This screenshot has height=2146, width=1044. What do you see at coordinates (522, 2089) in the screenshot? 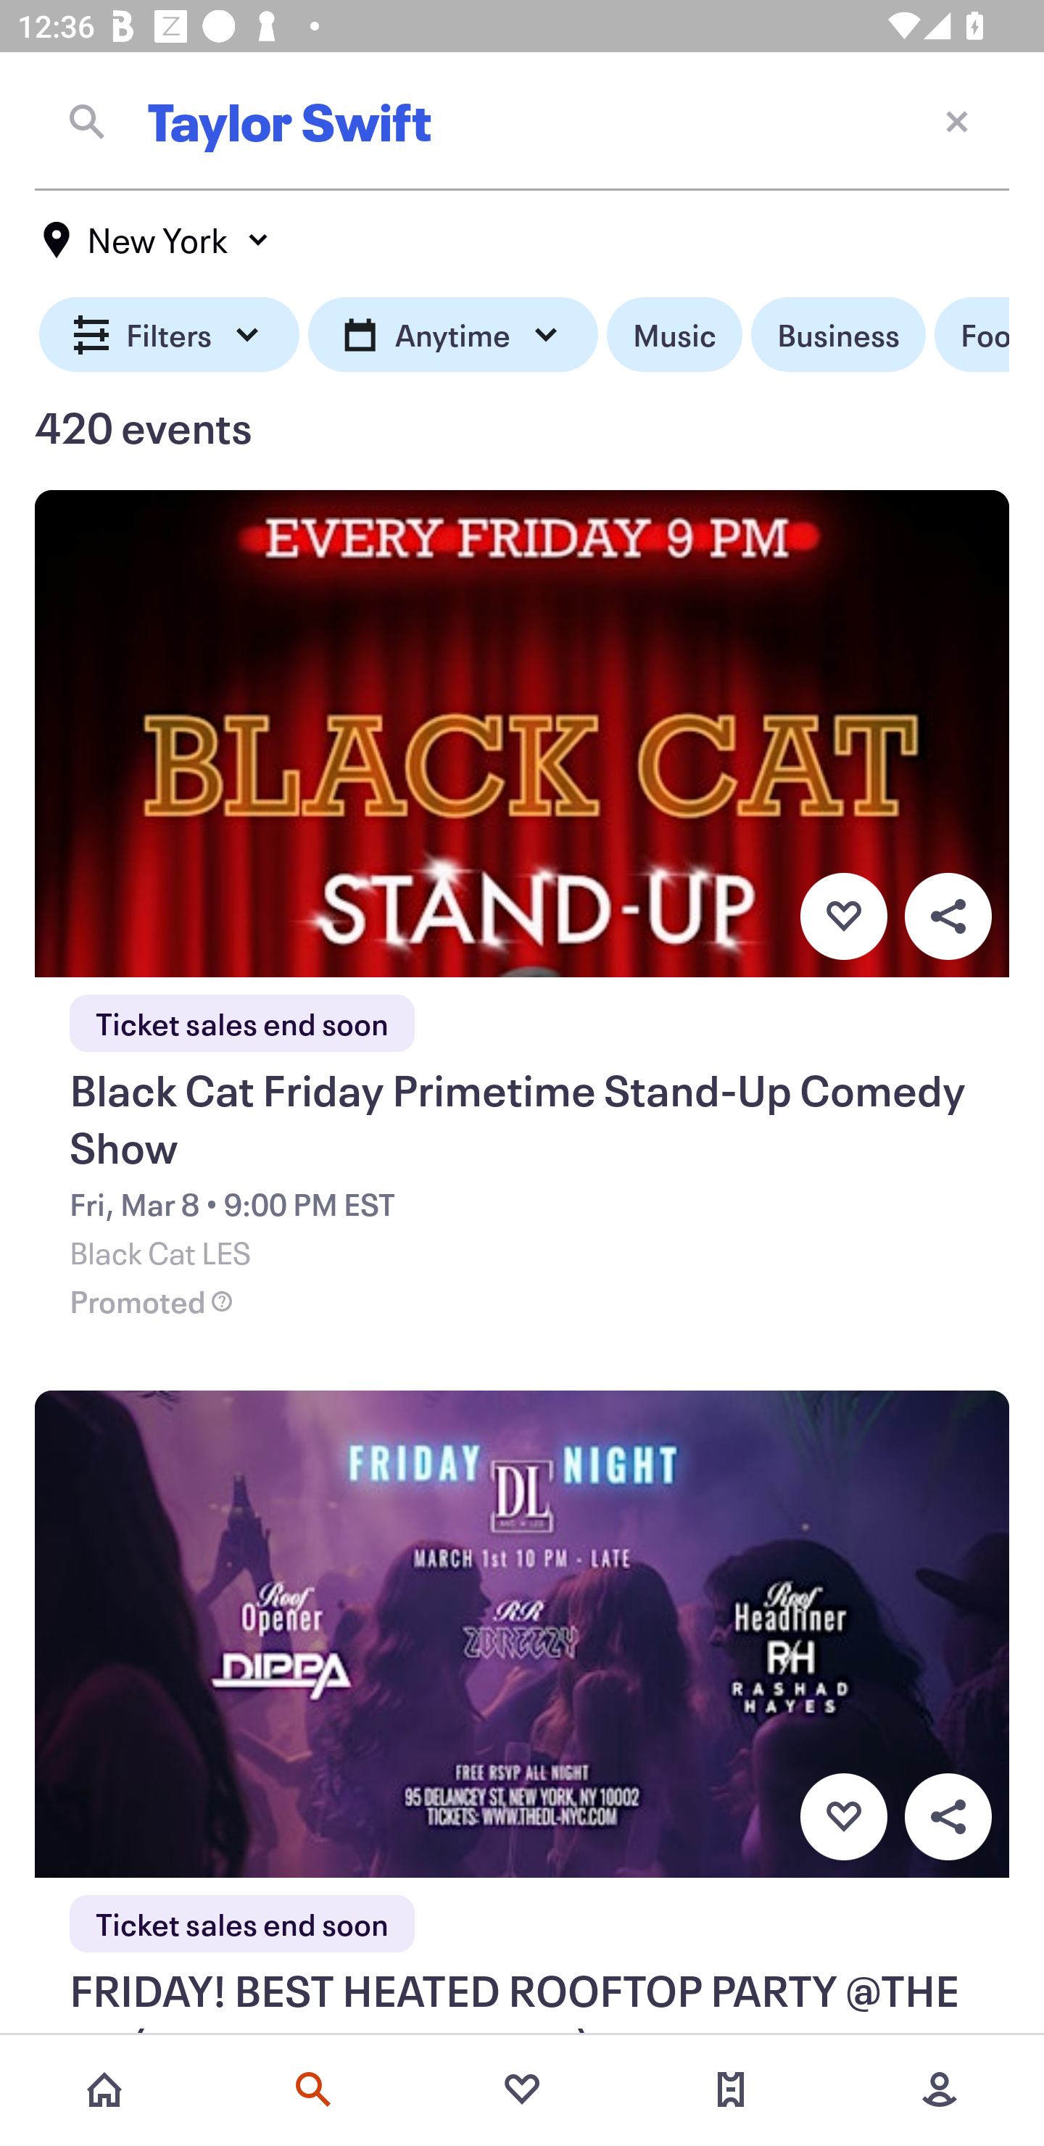
I see `Favorites` at bounding box center [522, 2089].